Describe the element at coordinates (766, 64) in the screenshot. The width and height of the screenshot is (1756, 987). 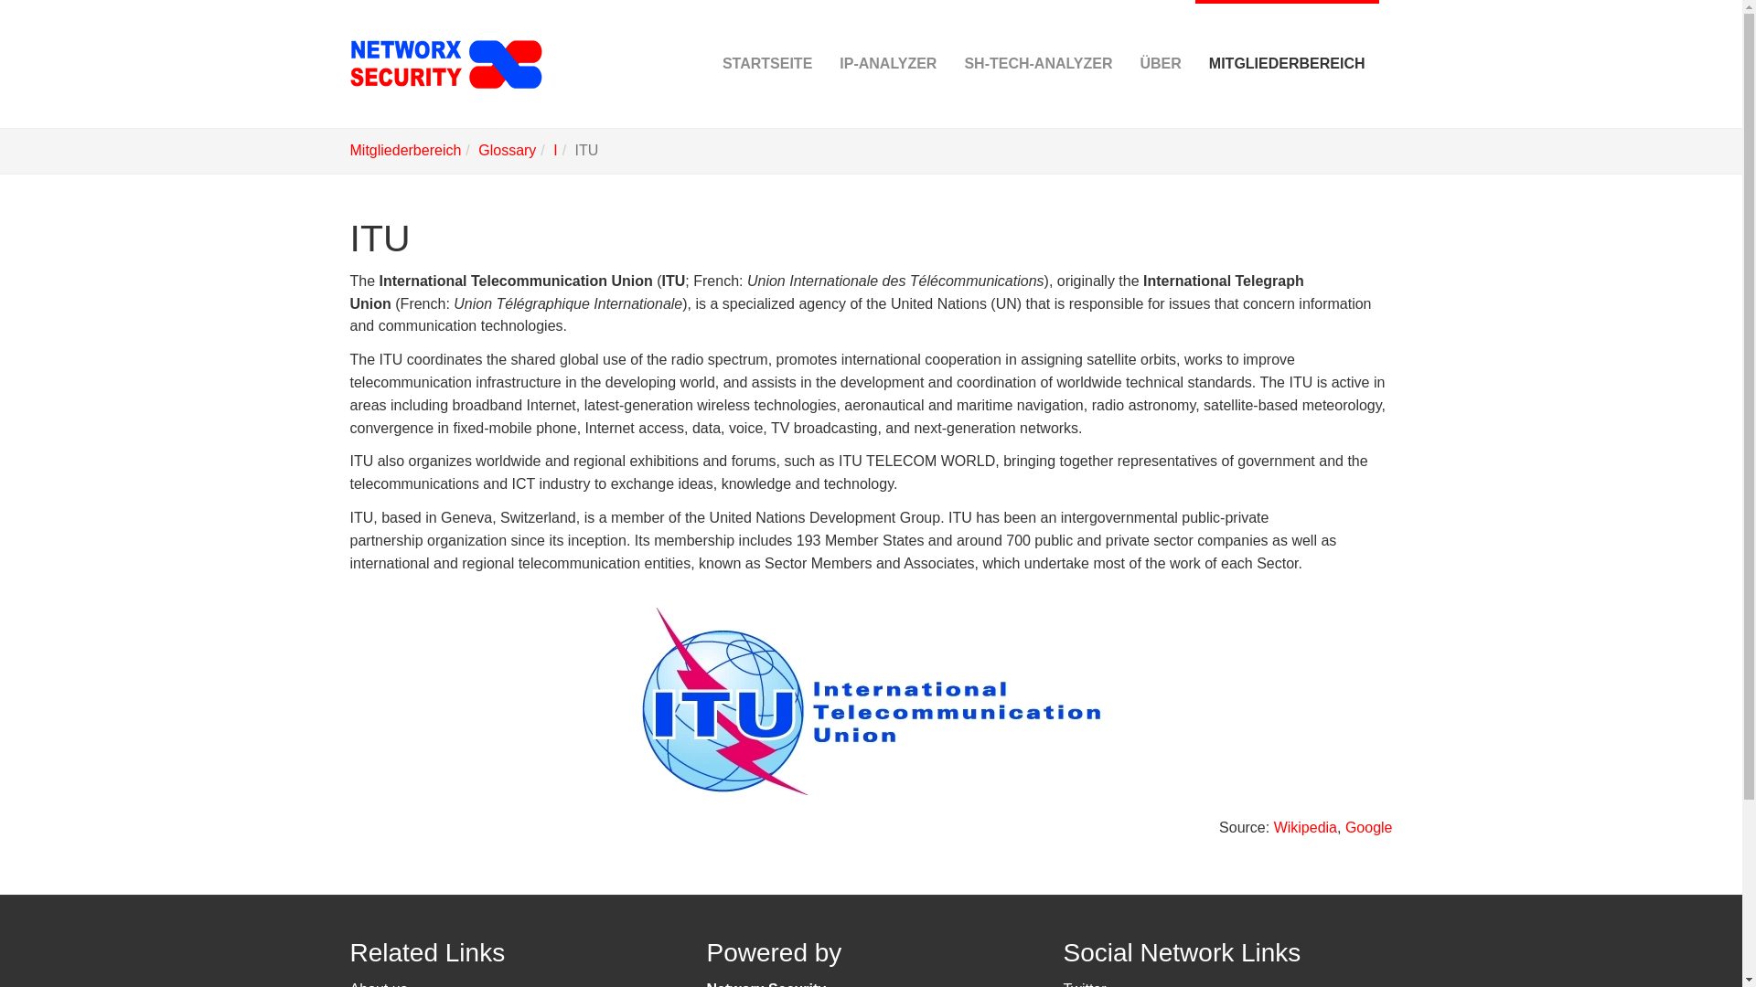
I see `STARTSEITE` at that location.